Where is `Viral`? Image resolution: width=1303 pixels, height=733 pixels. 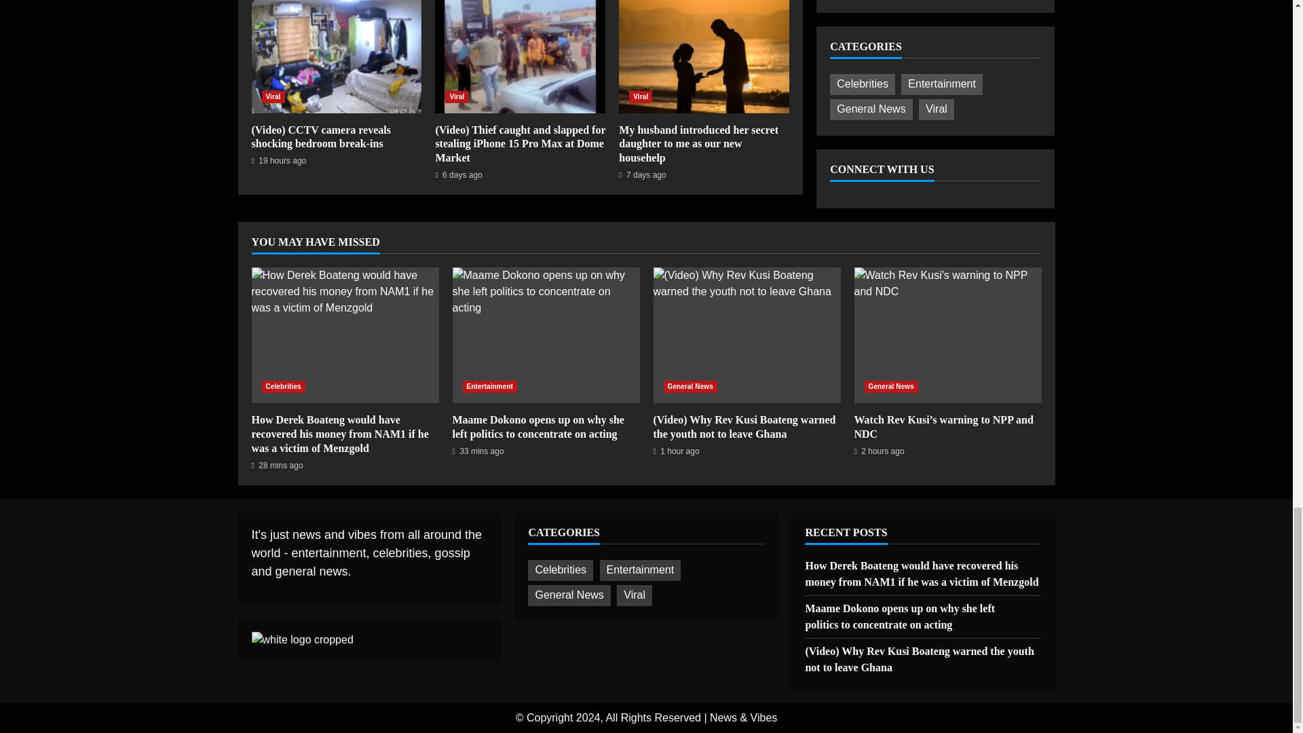 Viral is located at coordinates (273, 96).